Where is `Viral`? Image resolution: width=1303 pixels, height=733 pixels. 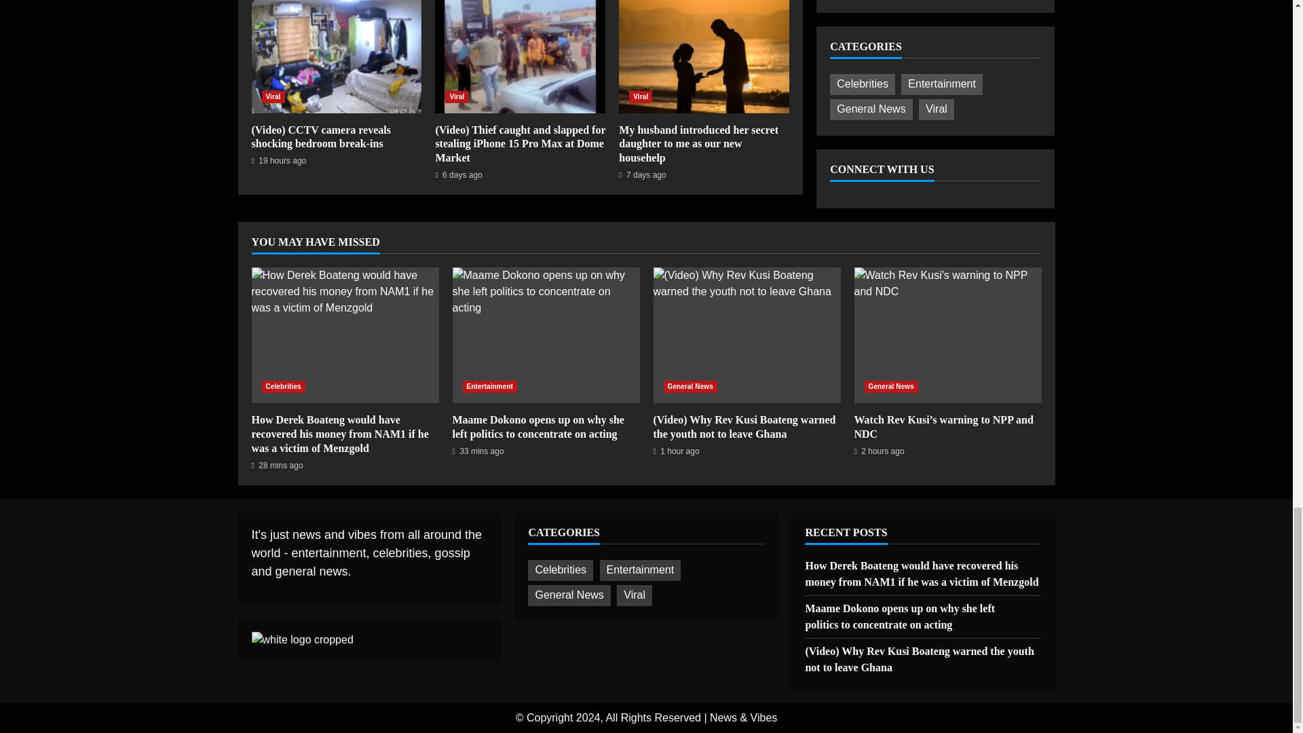 Viral is located at coordinates (273, 96).